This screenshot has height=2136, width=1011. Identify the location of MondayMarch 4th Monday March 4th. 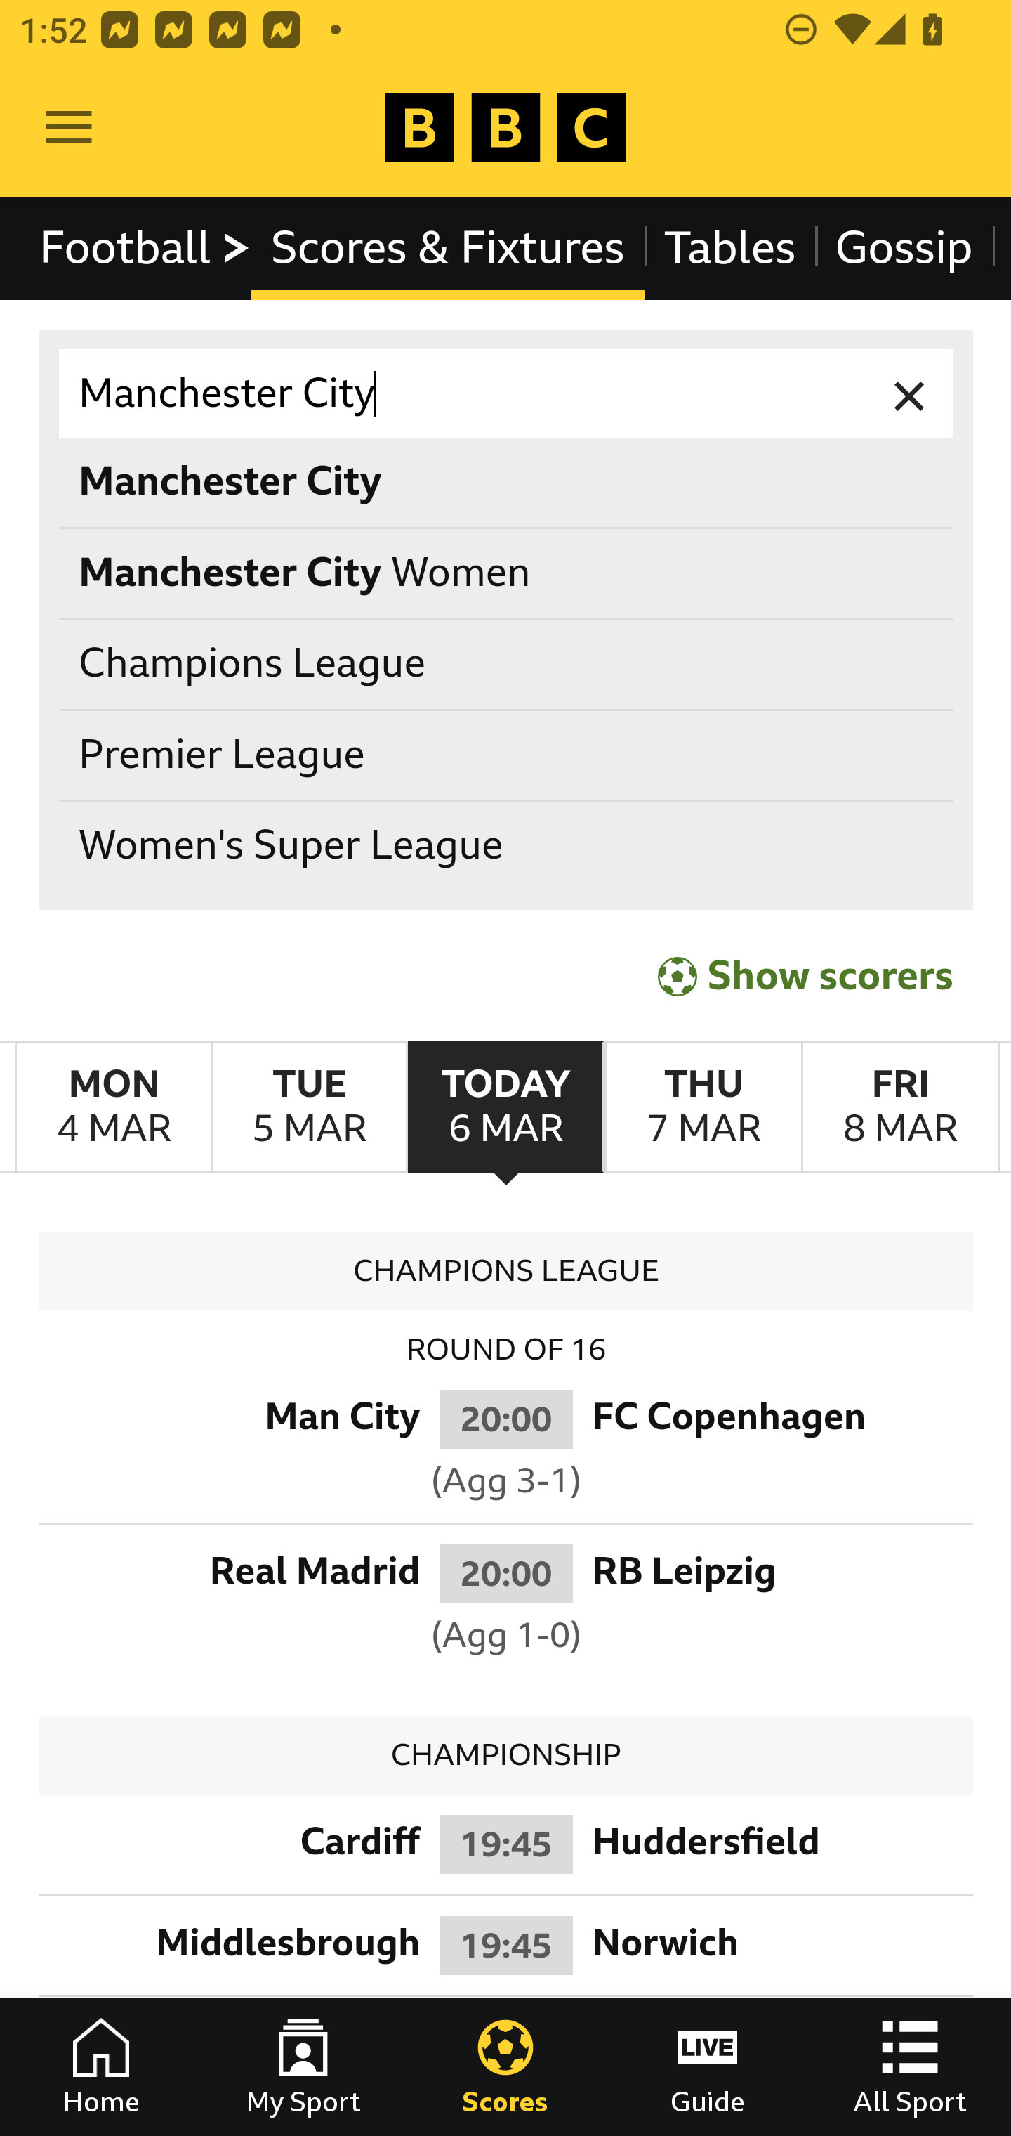
(114, 1107).